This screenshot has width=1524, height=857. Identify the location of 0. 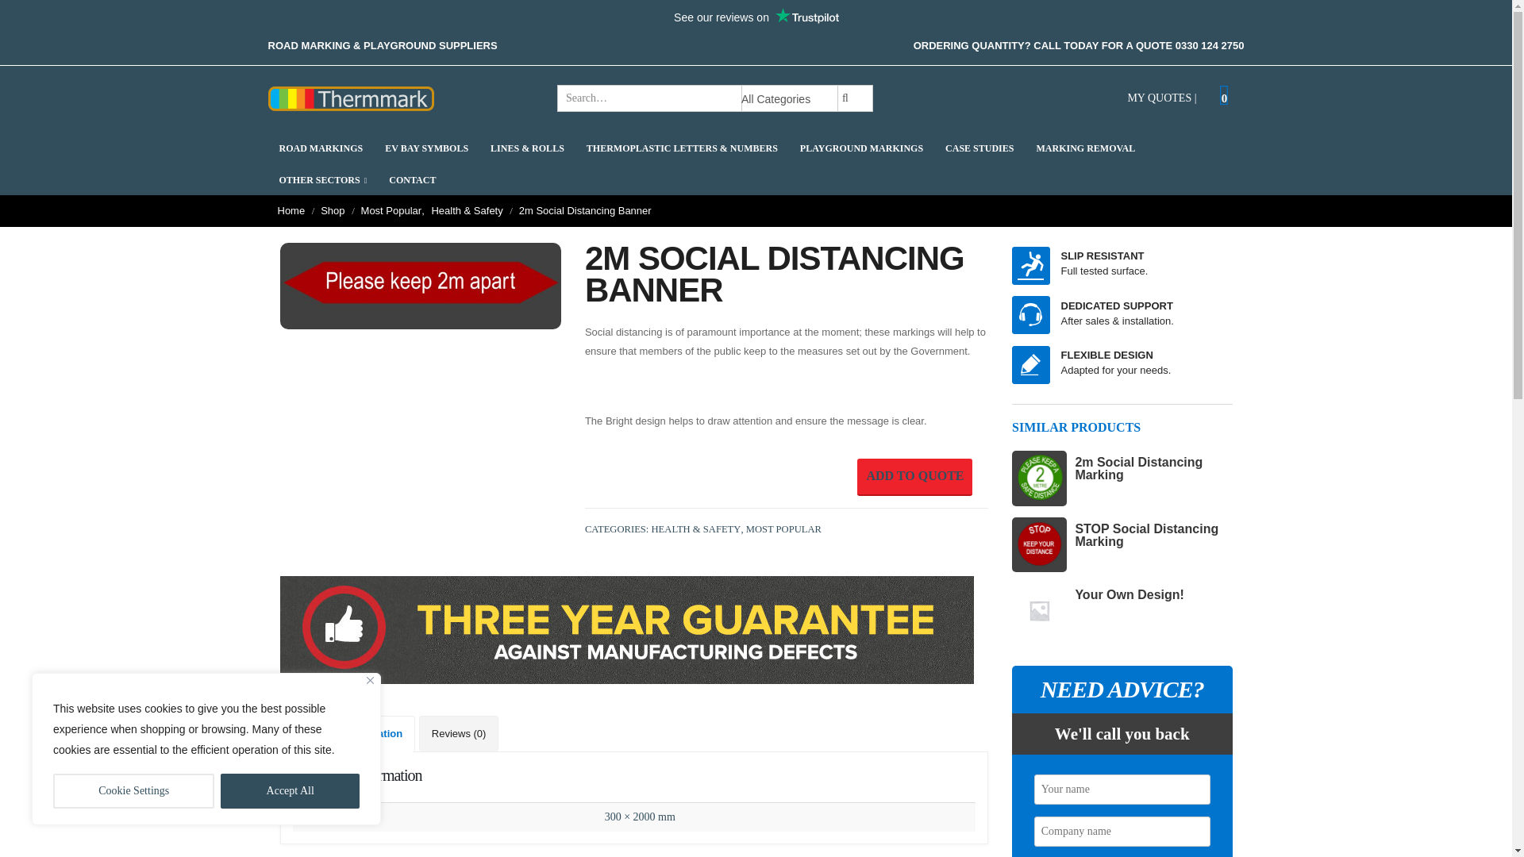
(1224, 95).